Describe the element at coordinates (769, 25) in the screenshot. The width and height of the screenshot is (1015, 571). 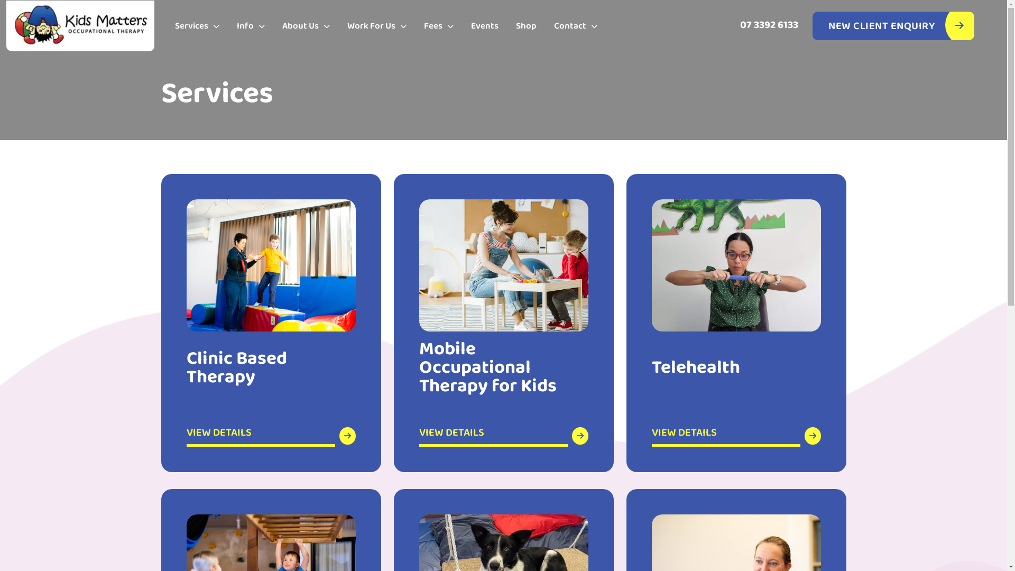
I see `07 3392 6133` at that location.